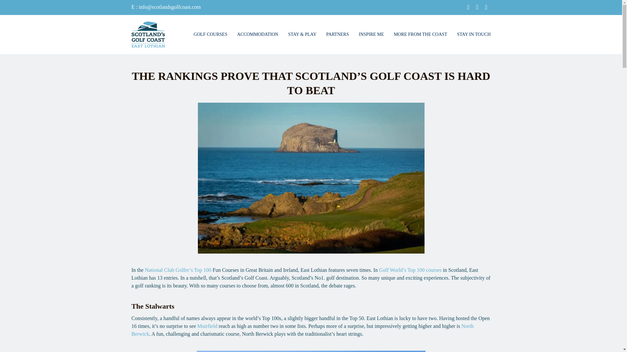 The height and width of the screenshot is (352, 627). Describe the element at coordinates (210, 35) in the screenshot. I see `GOLF COURSES` at that location.